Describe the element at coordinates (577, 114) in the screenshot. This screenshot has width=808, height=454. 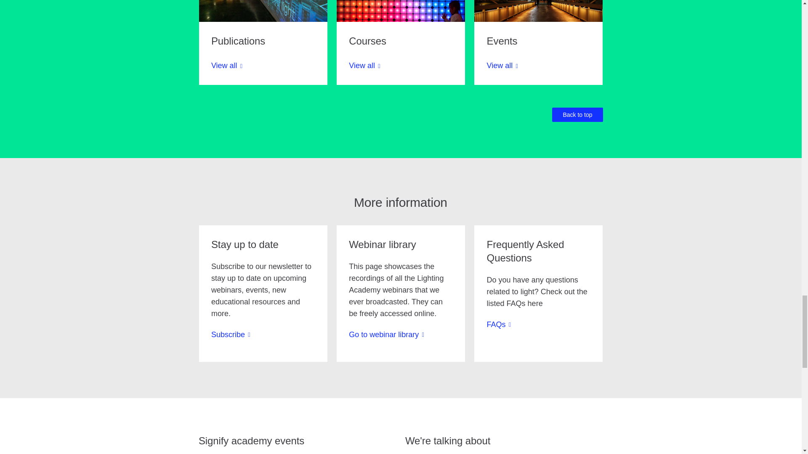
I see `Back to top` at that location.